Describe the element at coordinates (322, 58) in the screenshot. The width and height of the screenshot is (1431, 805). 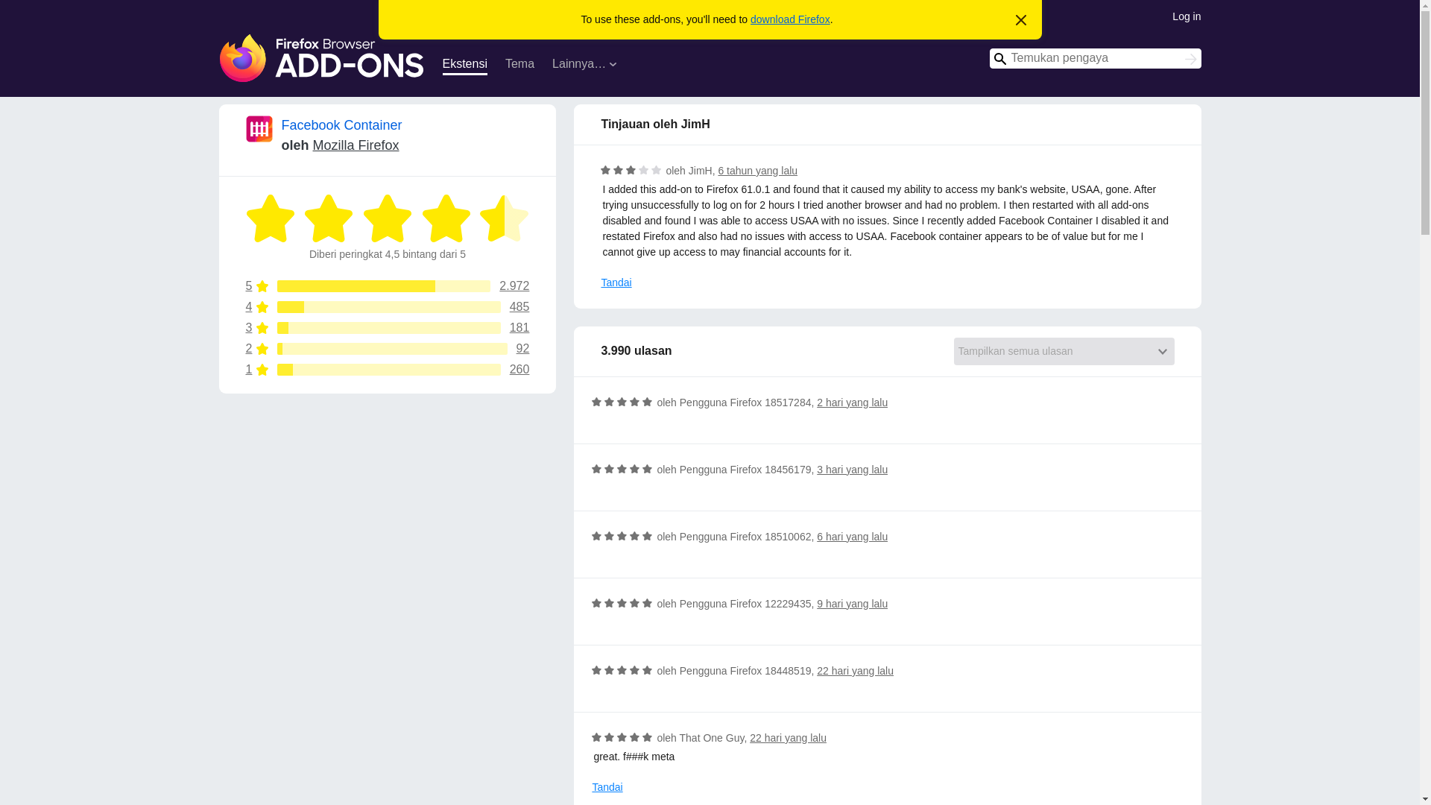
I see `Pengaya Peramban Firefox` at that location.